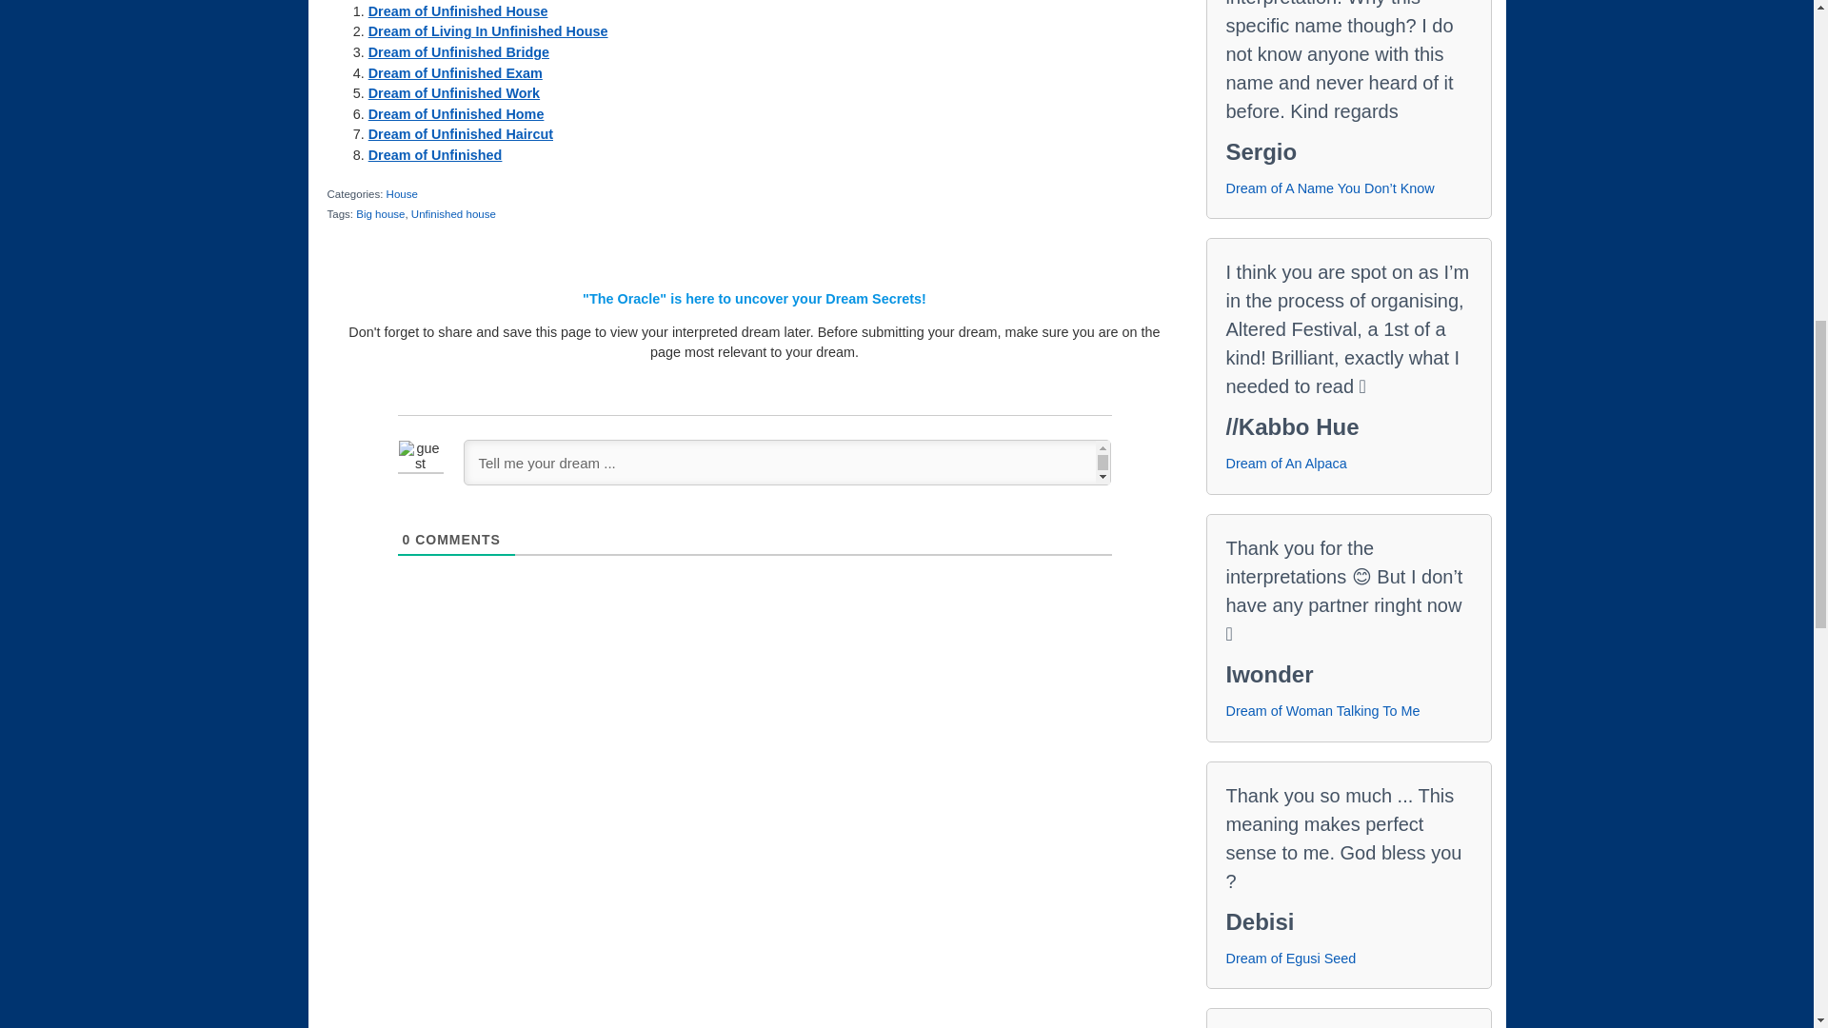 The width and height of the screenshot is (1828, 1028). Describe the element at coordinates (453, 214) in the screenshot. I see `Unfinished house` at that location.